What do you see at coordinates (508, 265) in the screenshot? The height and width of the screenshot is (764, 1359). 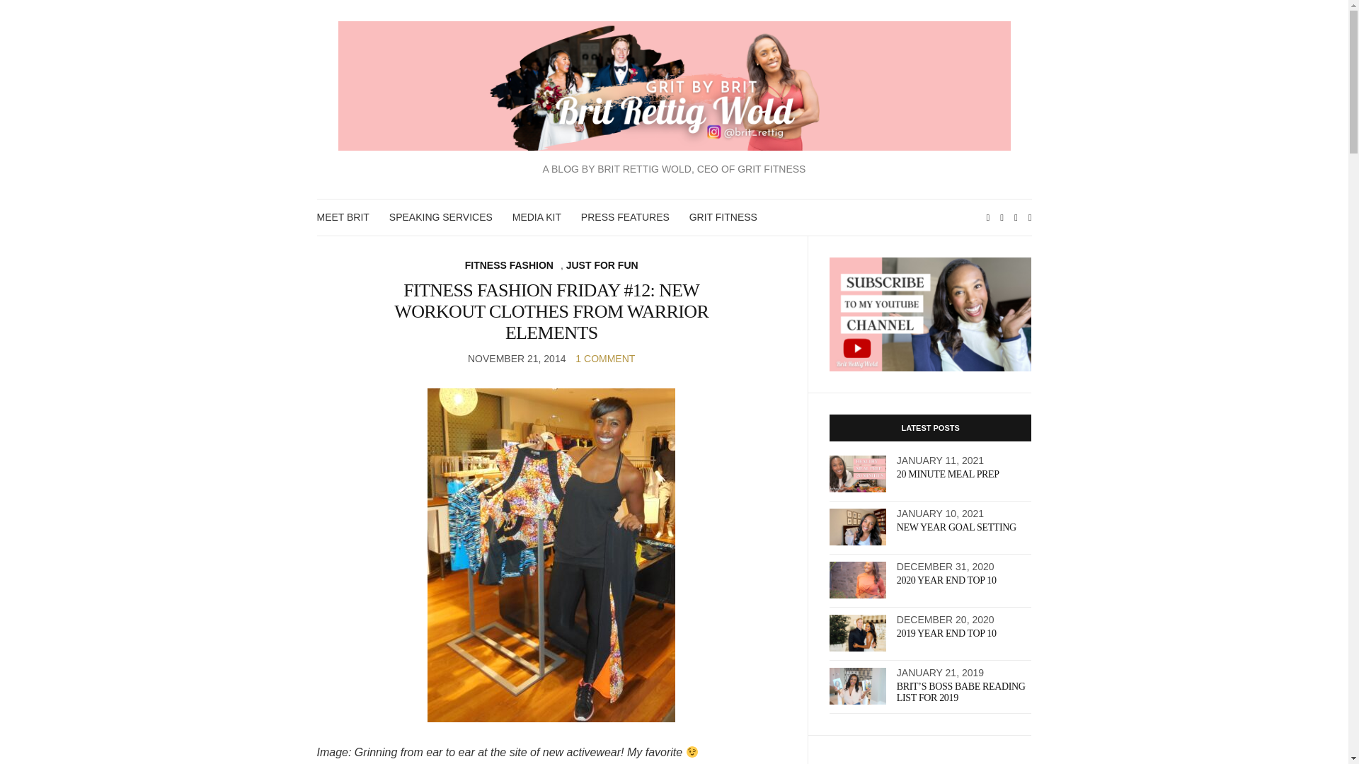 I see `FITNESS FASHION` at bounding box center [508, 265].